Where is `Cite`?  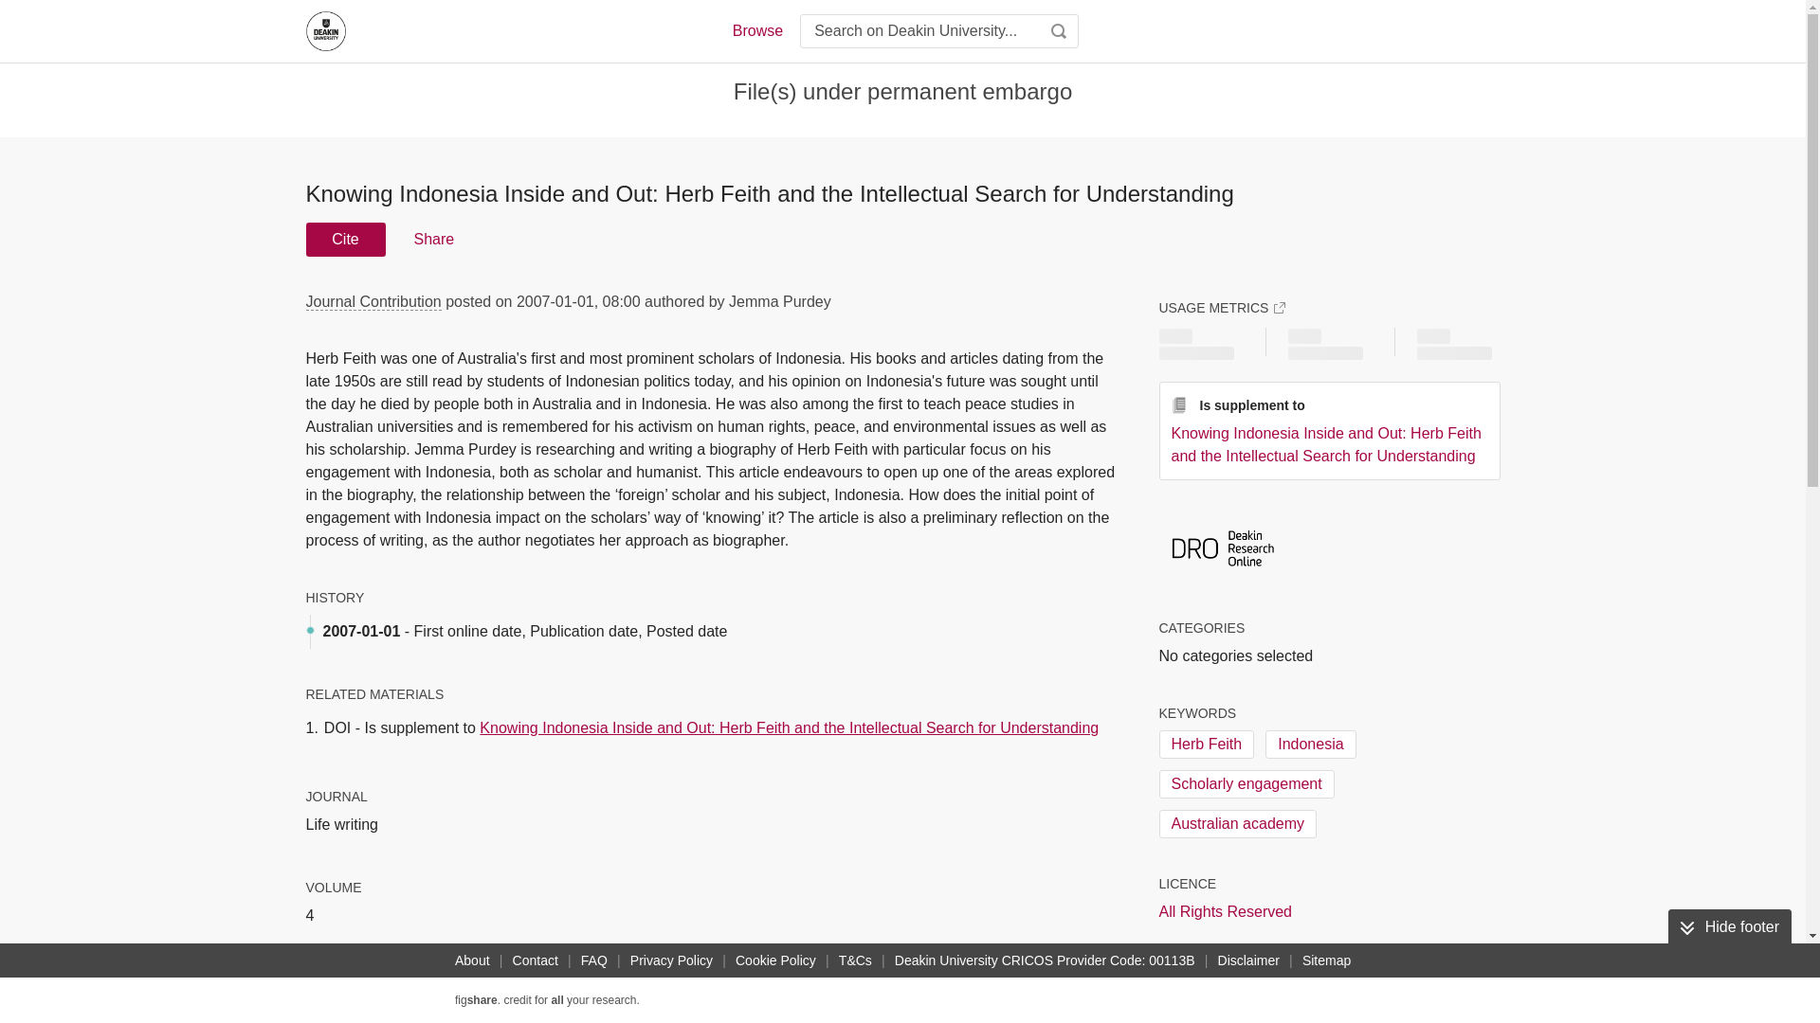 Cite is located at coordinates (345, 240).